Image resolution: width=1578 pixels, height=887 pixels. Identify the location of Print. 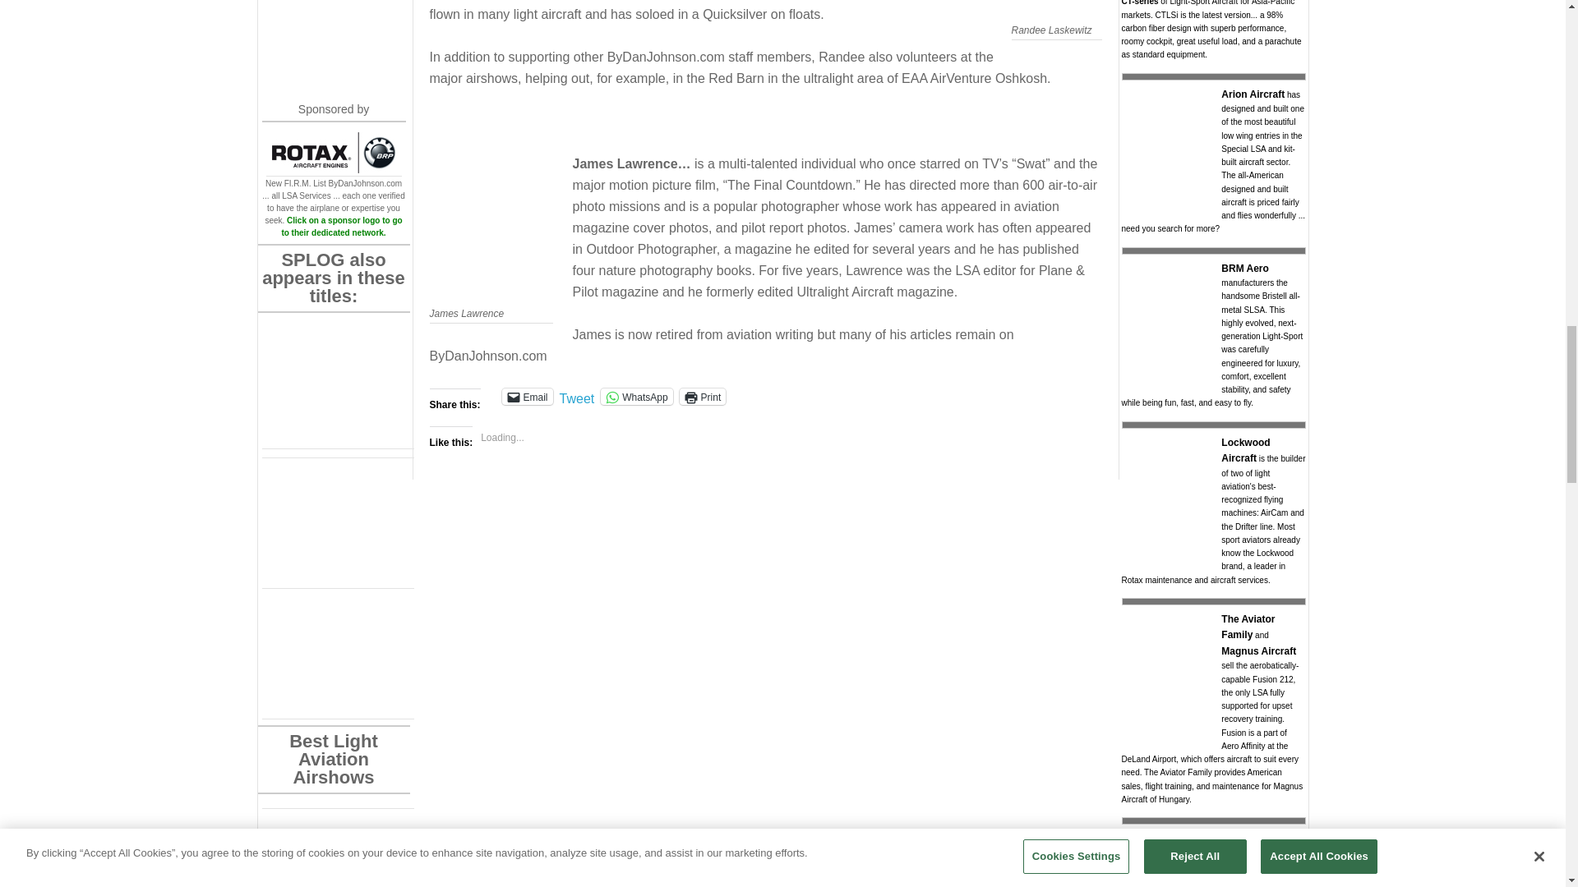
(703, 396).